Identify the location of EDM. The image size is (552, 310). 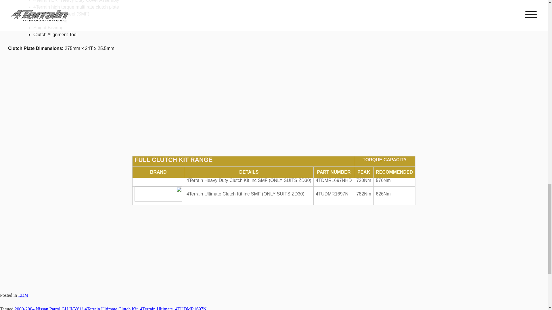
(23, 295).